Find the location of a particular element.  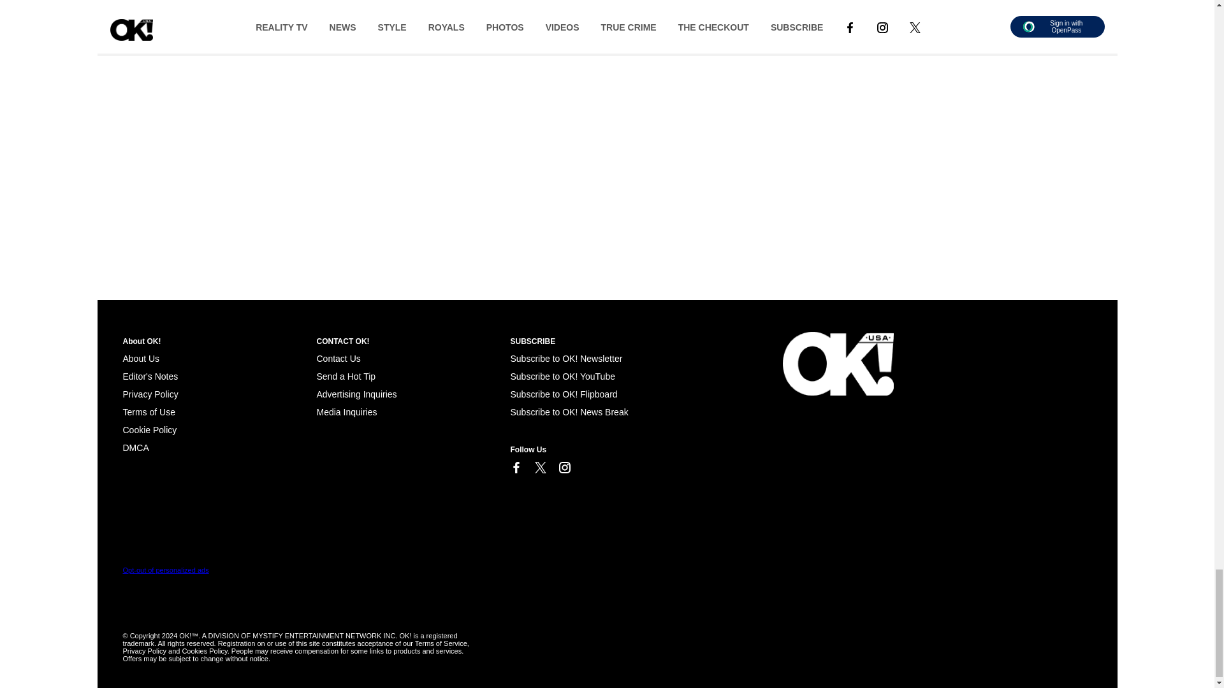

About Us is located at coordinates (140, 359).